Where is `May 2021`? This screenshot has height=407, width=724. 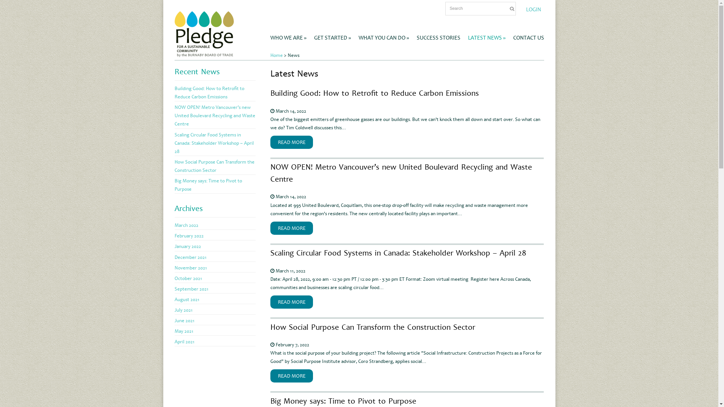
May 2021 is located at coordinates (184, 331).